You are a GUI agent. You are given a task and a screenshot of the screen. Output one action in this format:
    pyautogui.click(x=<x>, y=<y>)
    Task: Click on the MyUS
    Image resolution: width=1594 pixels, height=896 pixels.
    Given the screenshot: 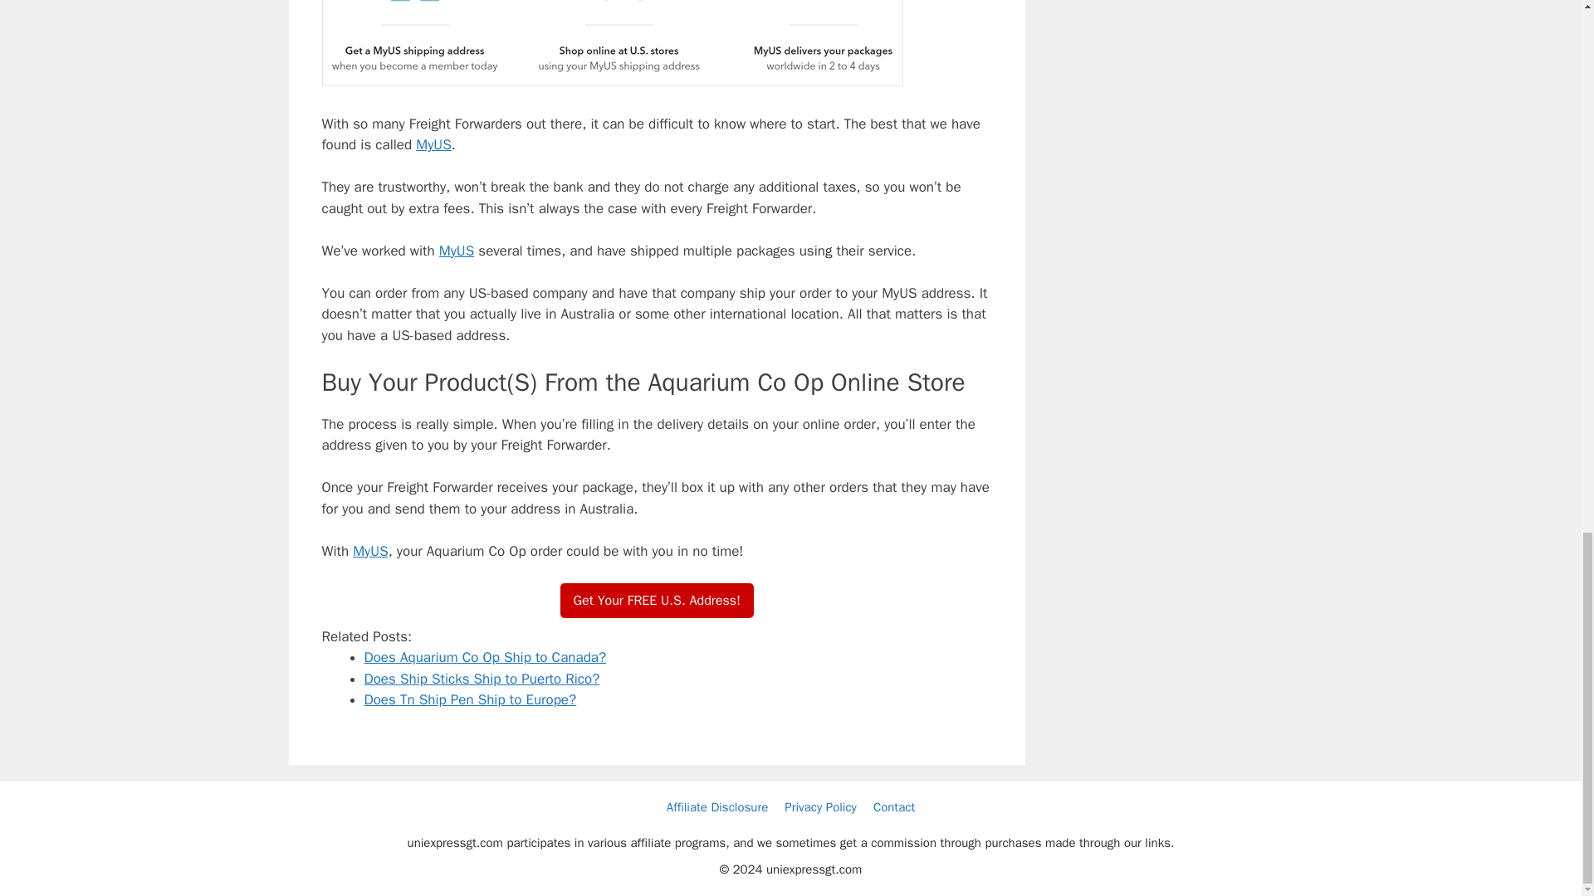 What is the action you would take?
    pyautogui.click(x=457, y=250)
    